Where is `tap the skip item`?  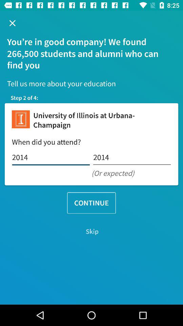 tap the skip item is located at coordinates (91, 232).